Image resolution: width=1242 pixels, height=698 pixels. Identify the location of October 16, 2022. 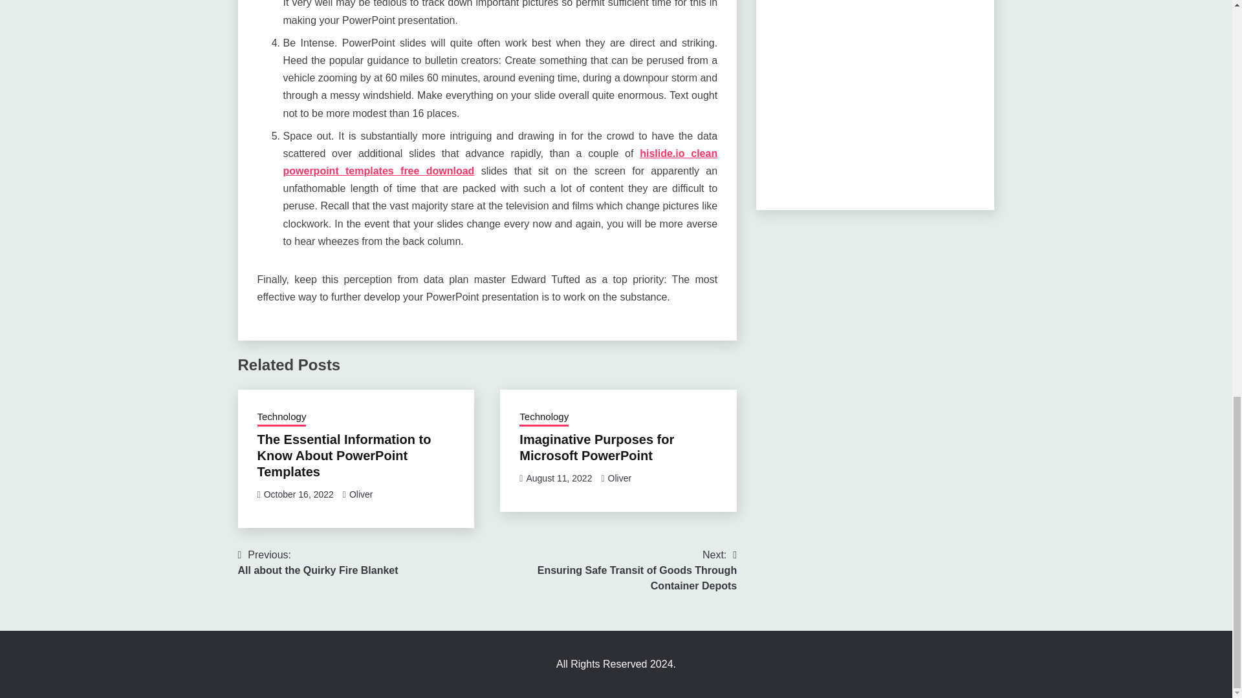
(344, 455).